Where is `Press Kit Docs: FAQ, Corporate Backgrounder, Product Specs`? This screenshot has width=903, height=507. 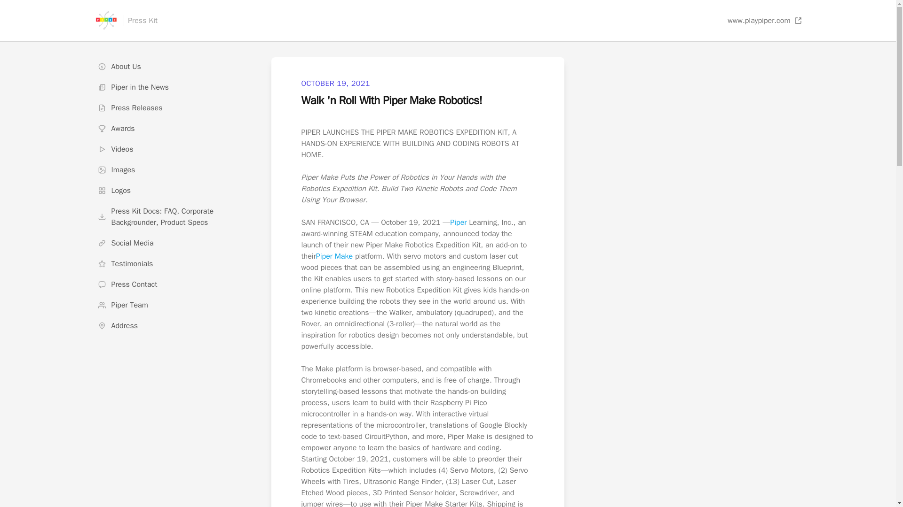 Press Kit Docs: FAQ, Corporate Backgrounder, Product Specs is located at coordinates (173, 216).